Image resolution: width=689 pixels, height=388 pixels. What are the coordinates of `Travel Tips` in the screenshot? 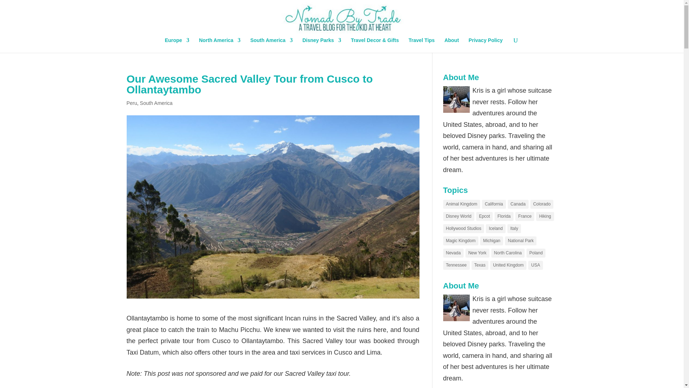 It's located at (421, 45).